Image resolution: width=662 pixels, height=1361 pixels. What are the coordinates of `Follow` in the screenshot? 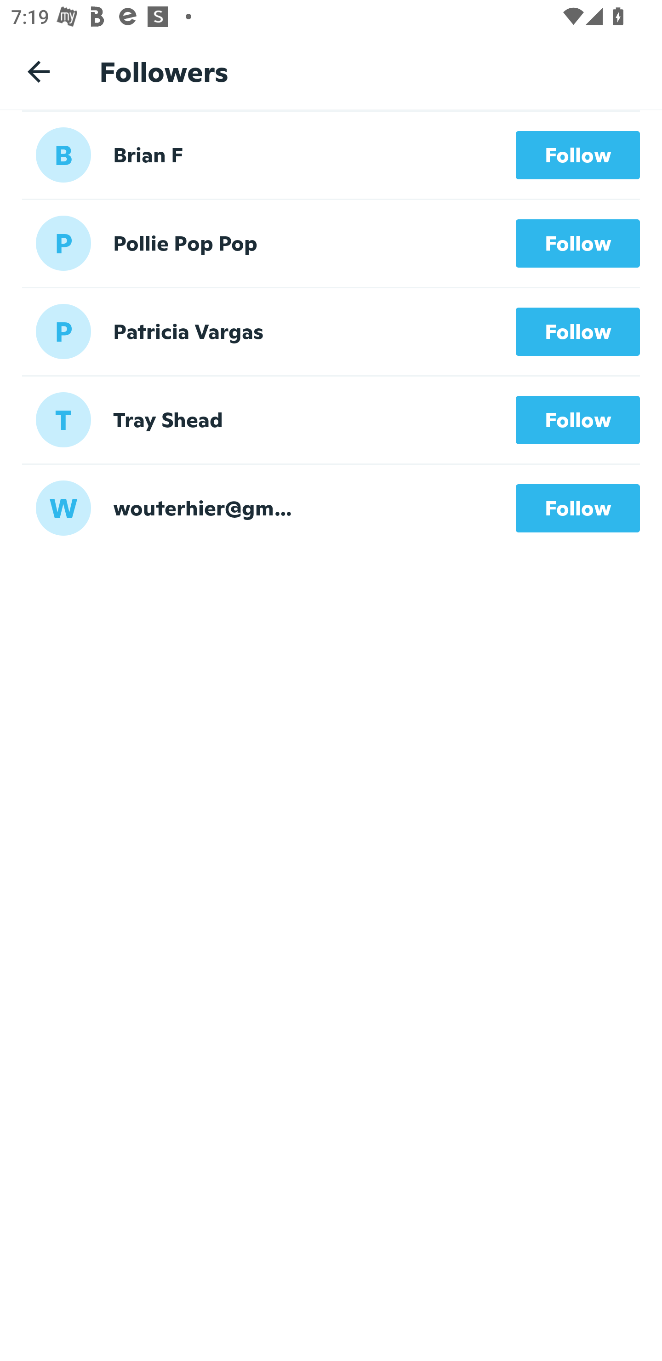 It's located at (577, 155).